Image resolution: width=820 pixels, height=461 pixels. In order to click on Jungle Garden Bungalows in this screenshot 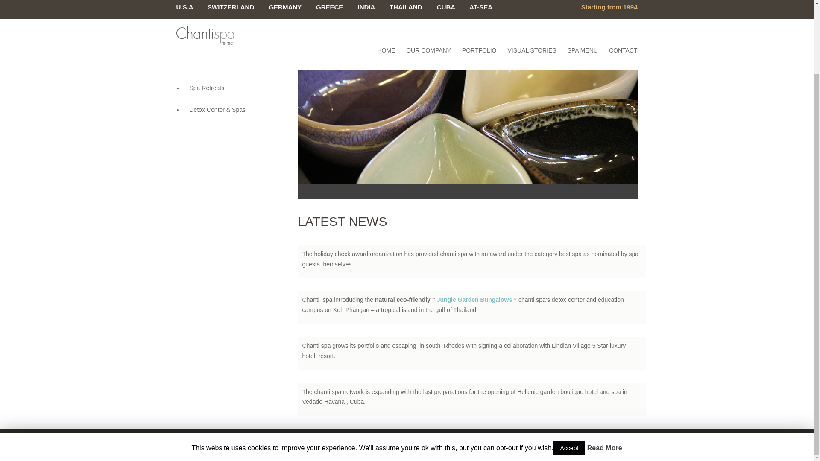, I will do `click(473, 300)`.